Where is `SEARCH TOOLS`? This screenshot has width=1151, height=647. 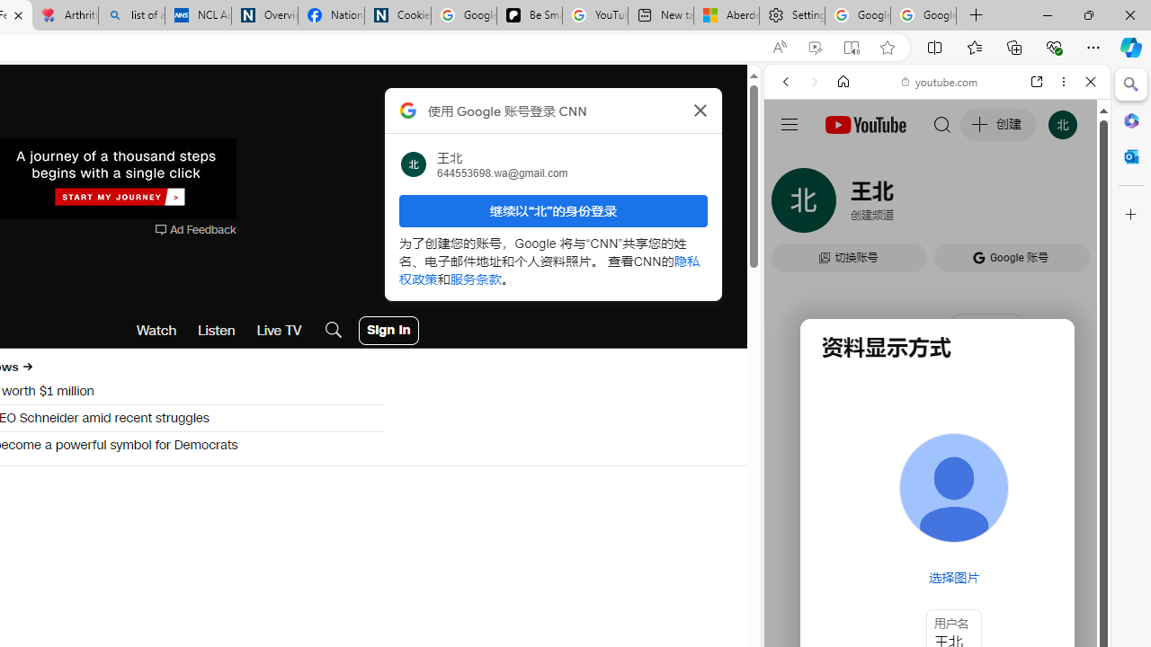
SEARCH TOOLS is located at coordinates (983, 205).